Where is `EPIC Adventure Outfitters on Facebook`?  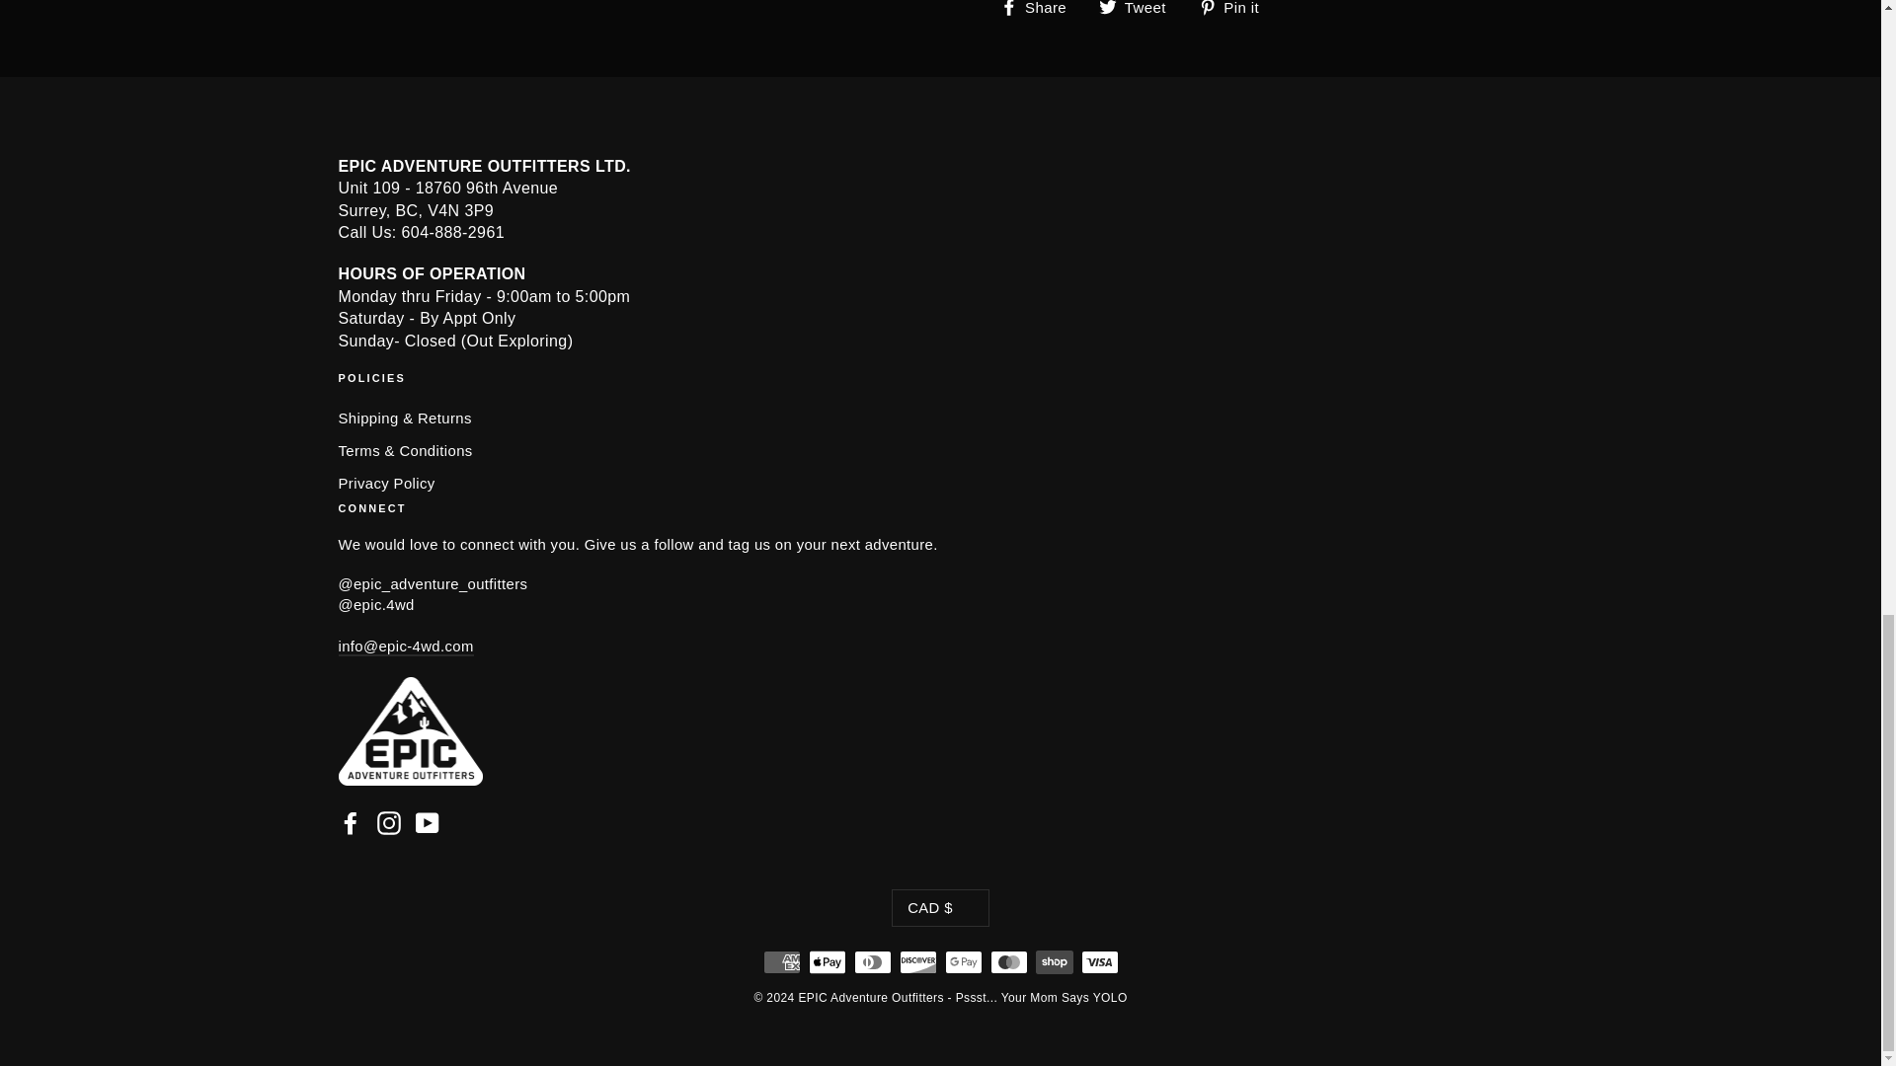
EPIC Adventure Outfitters on Facebook is located at coordinates (350, 822).